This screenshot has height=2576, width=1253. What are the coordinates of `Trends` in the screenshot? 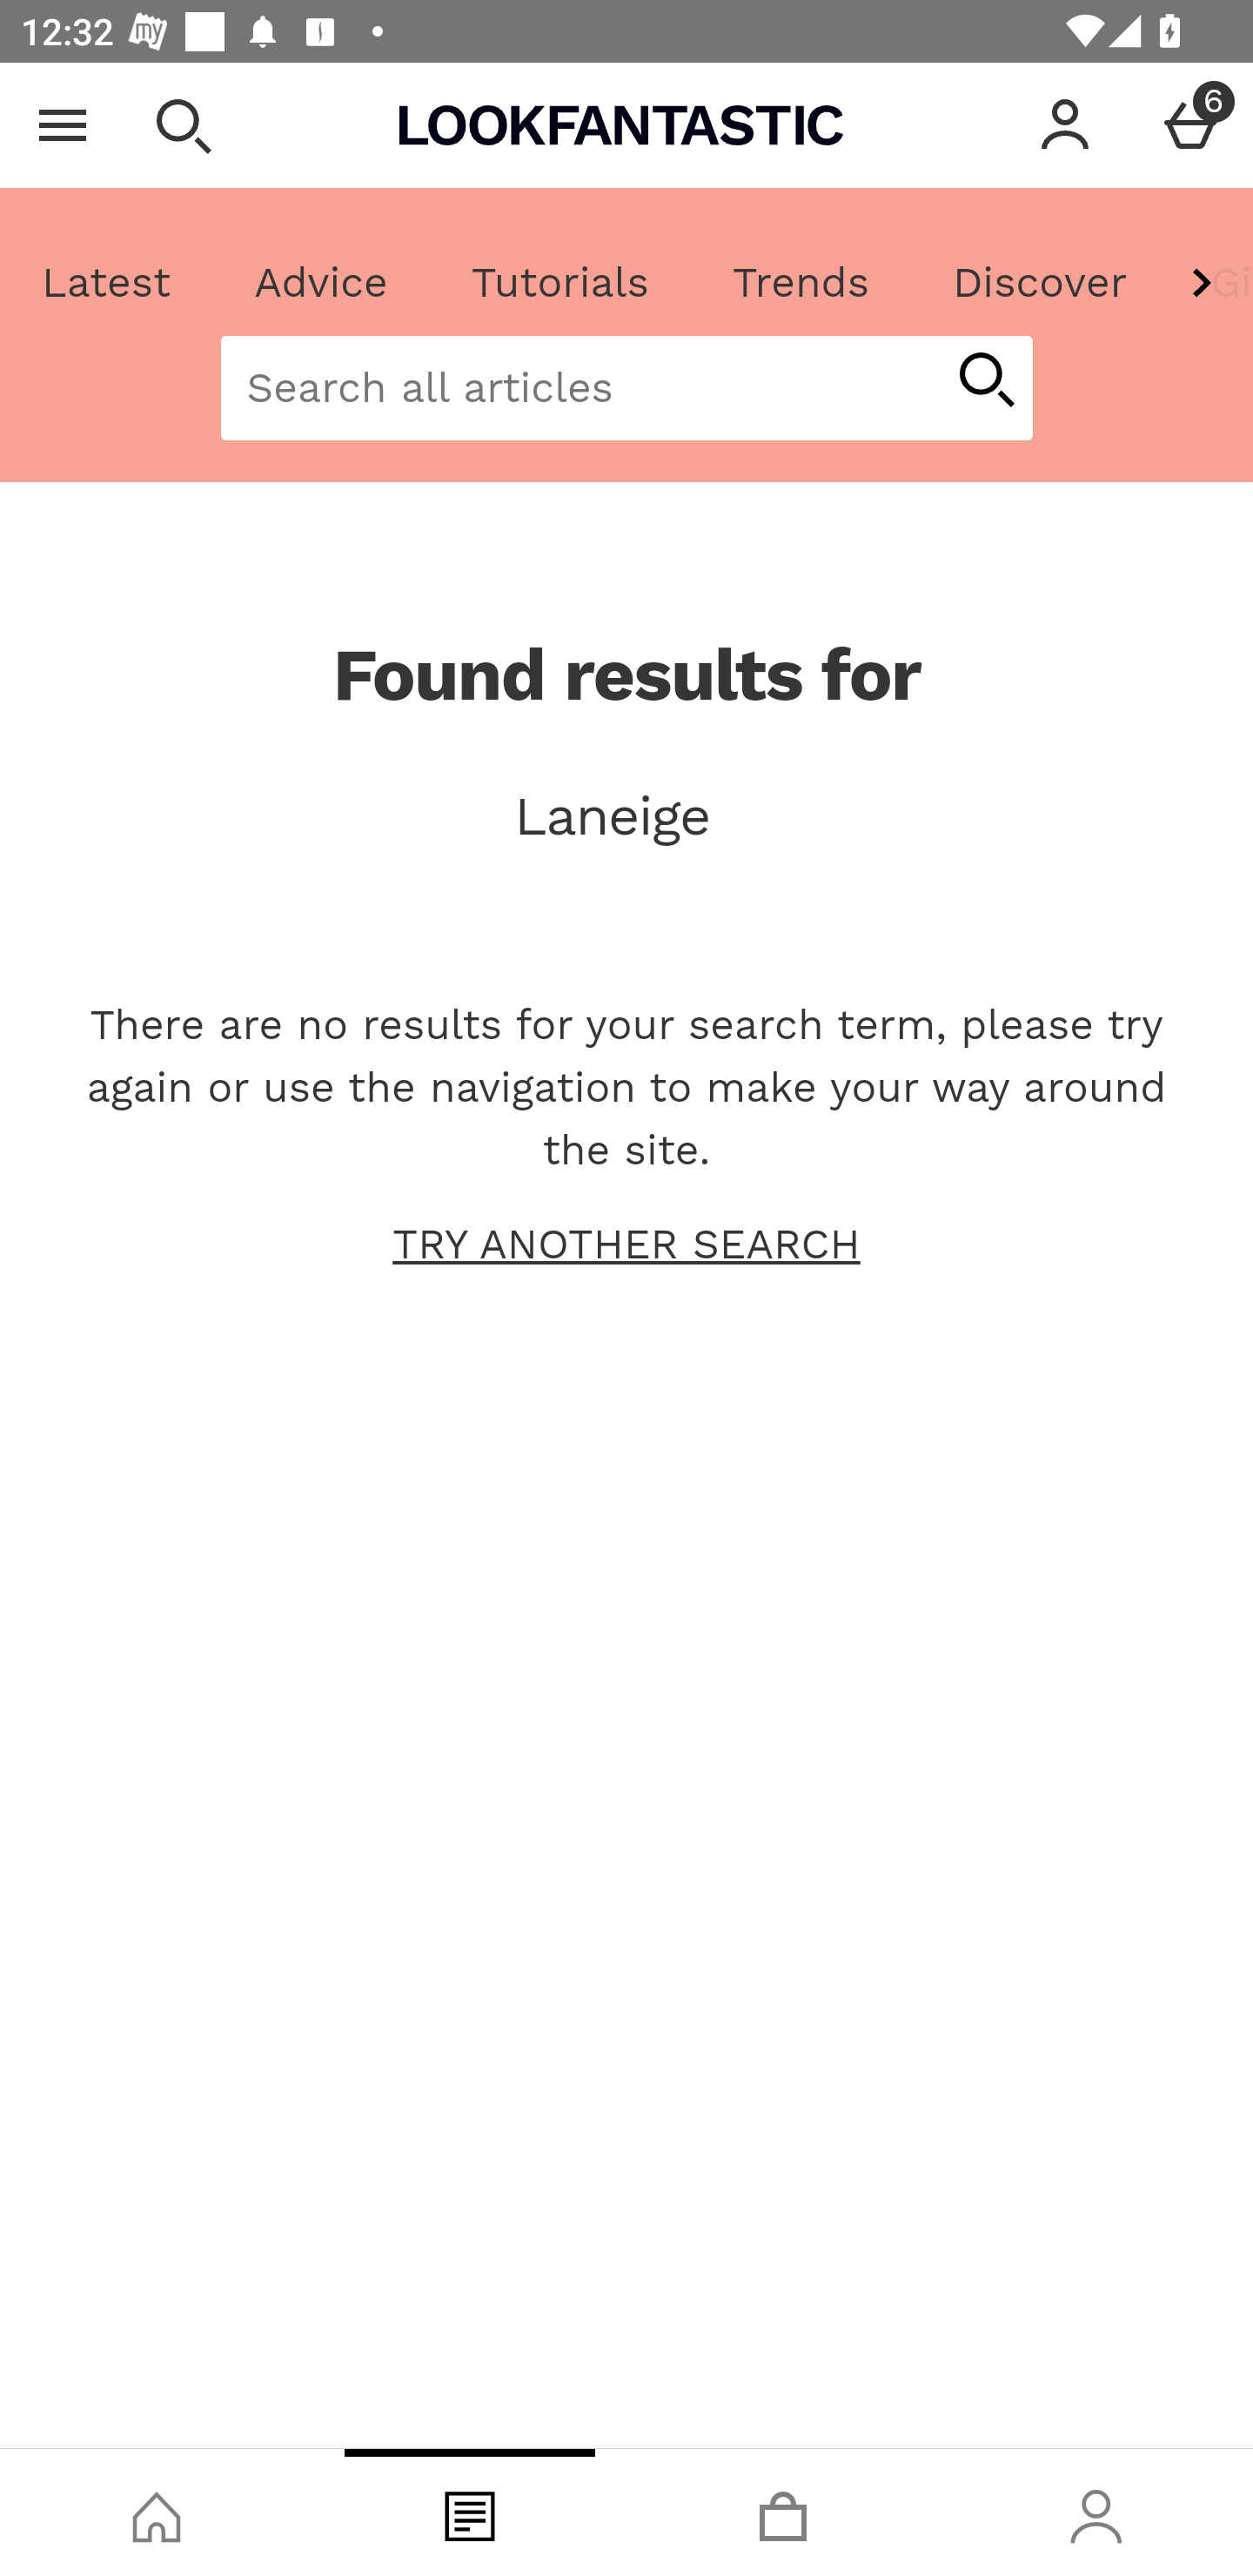 It's located at (800, 283).